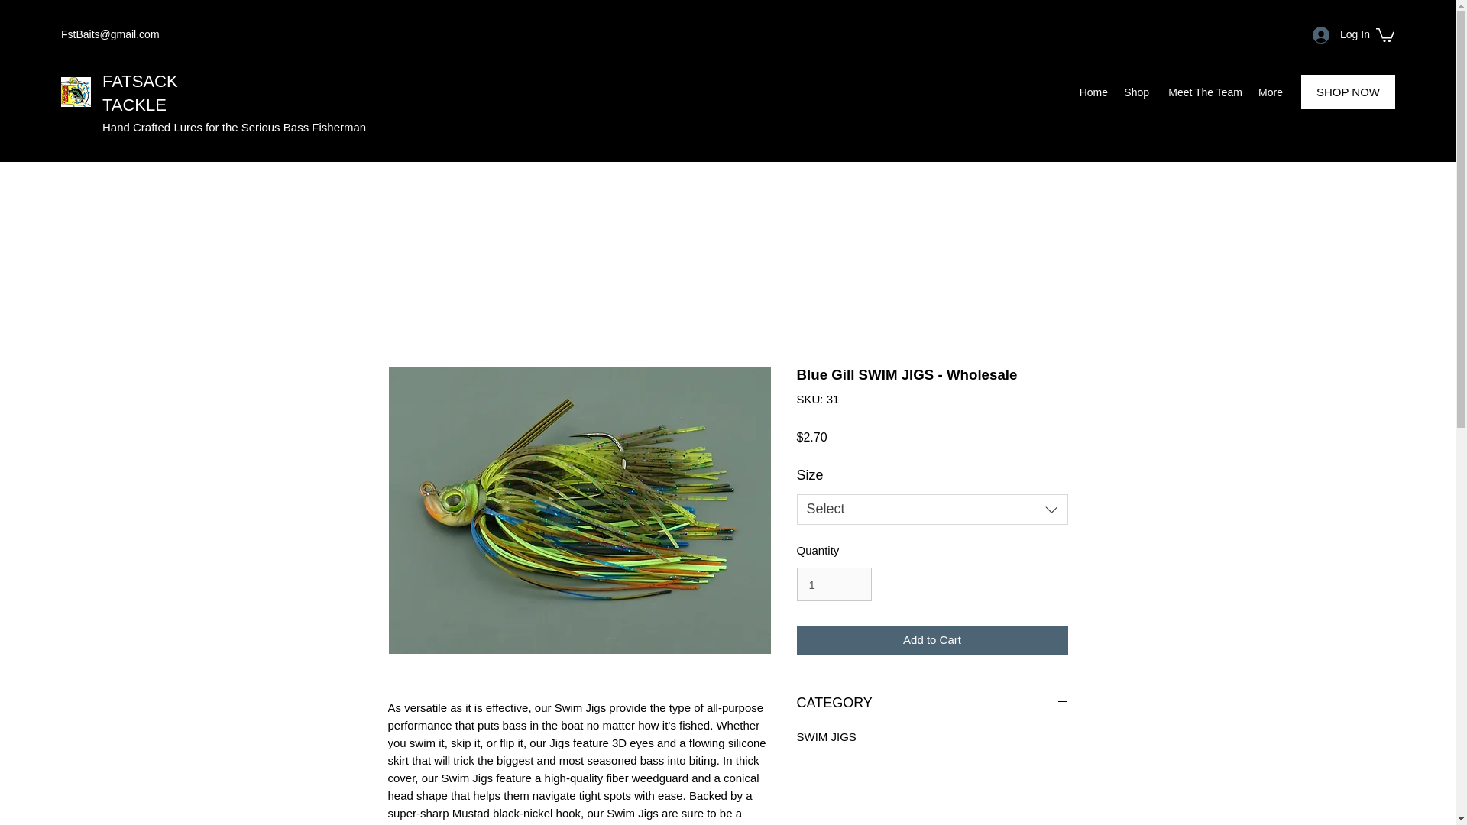 The width and height of the screenshot is (1467, 825). What do you see at coordinates (834, 584) in the screenshot?
I see `1` at bounding box center [834, 584].